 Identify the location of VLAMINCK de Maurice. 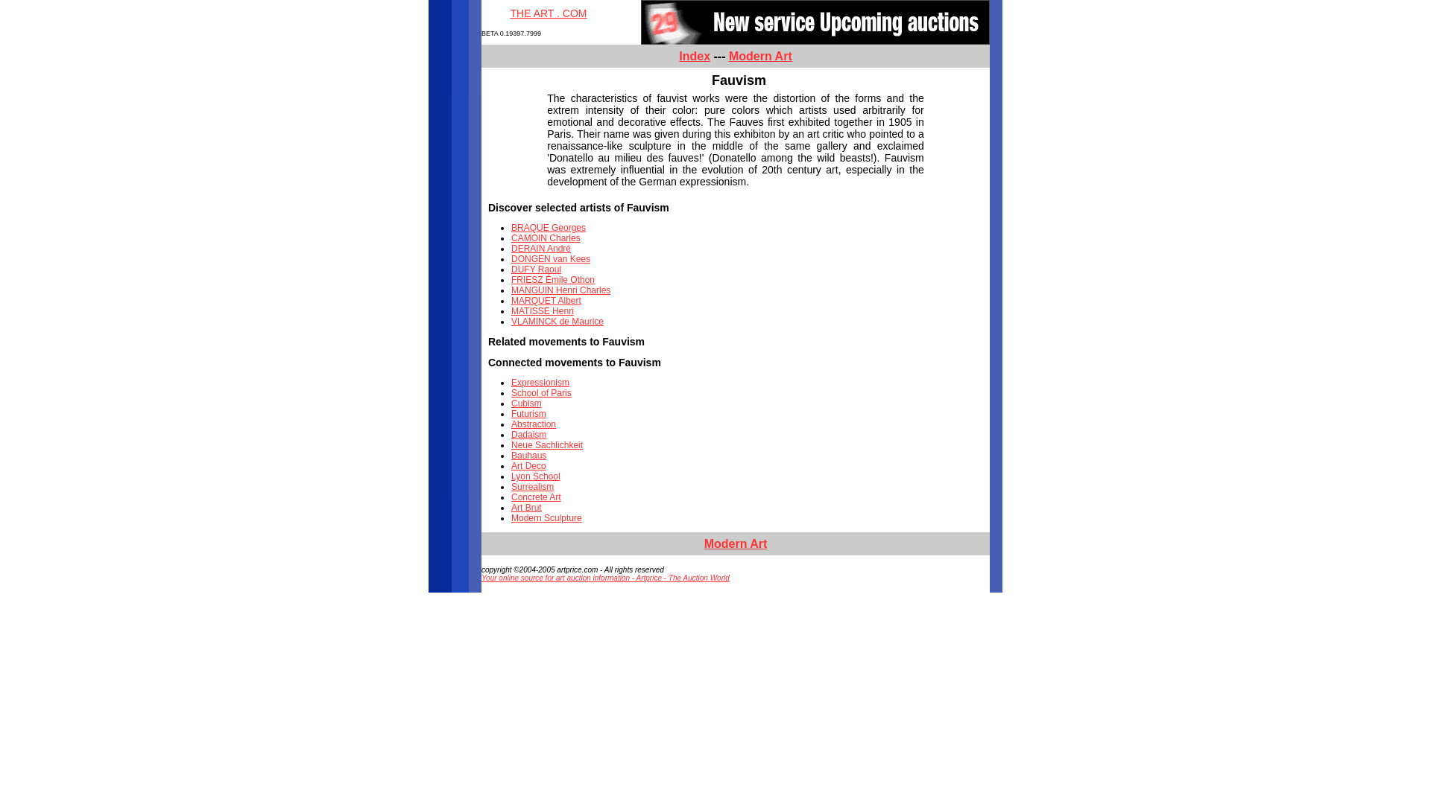
(557, 322).